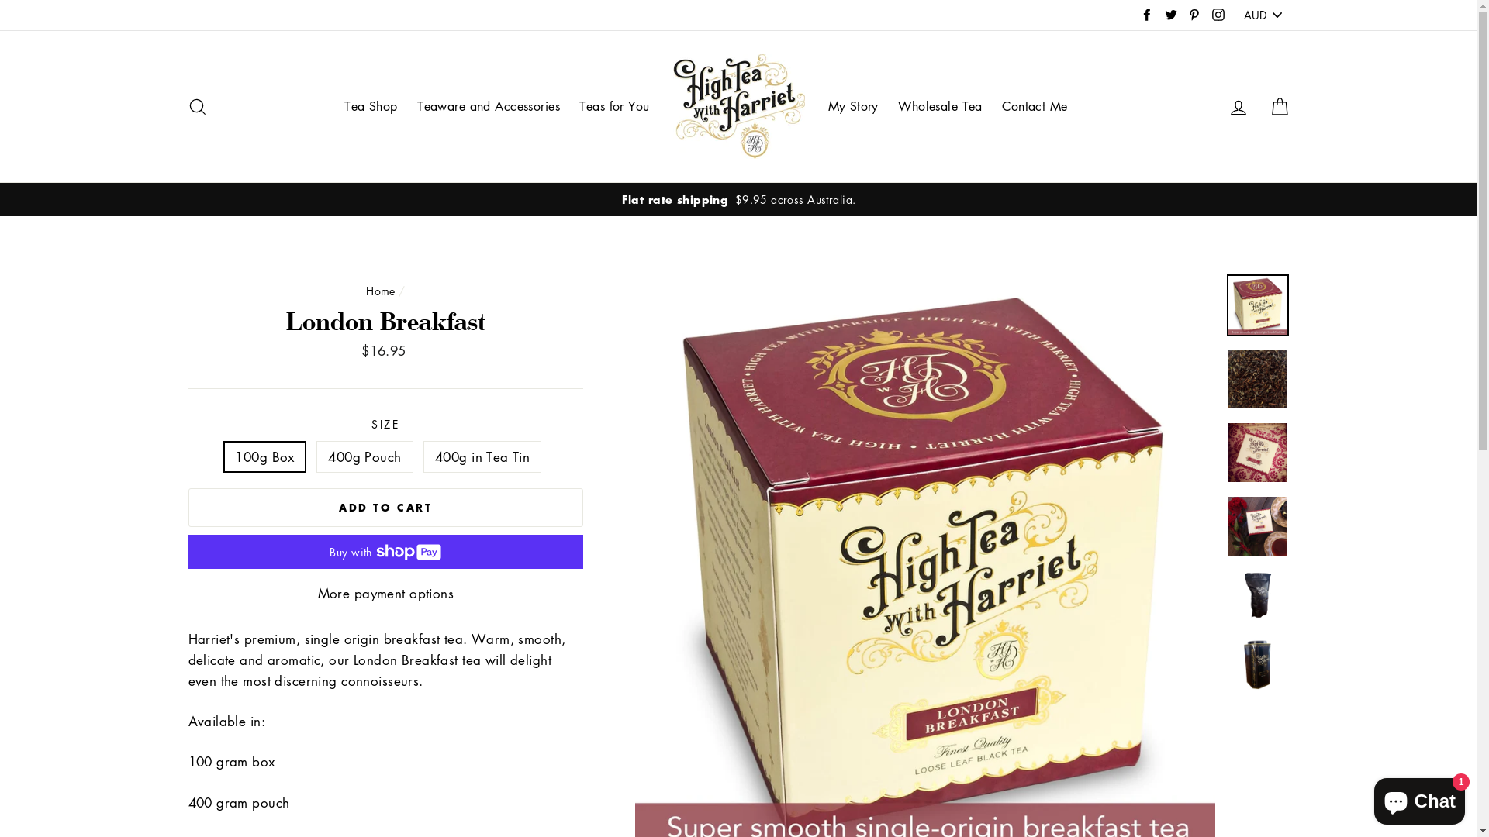 Image resolution: width=1489 pixels, height=837 pixels. I want to click on Cart, so click(1280, 107).